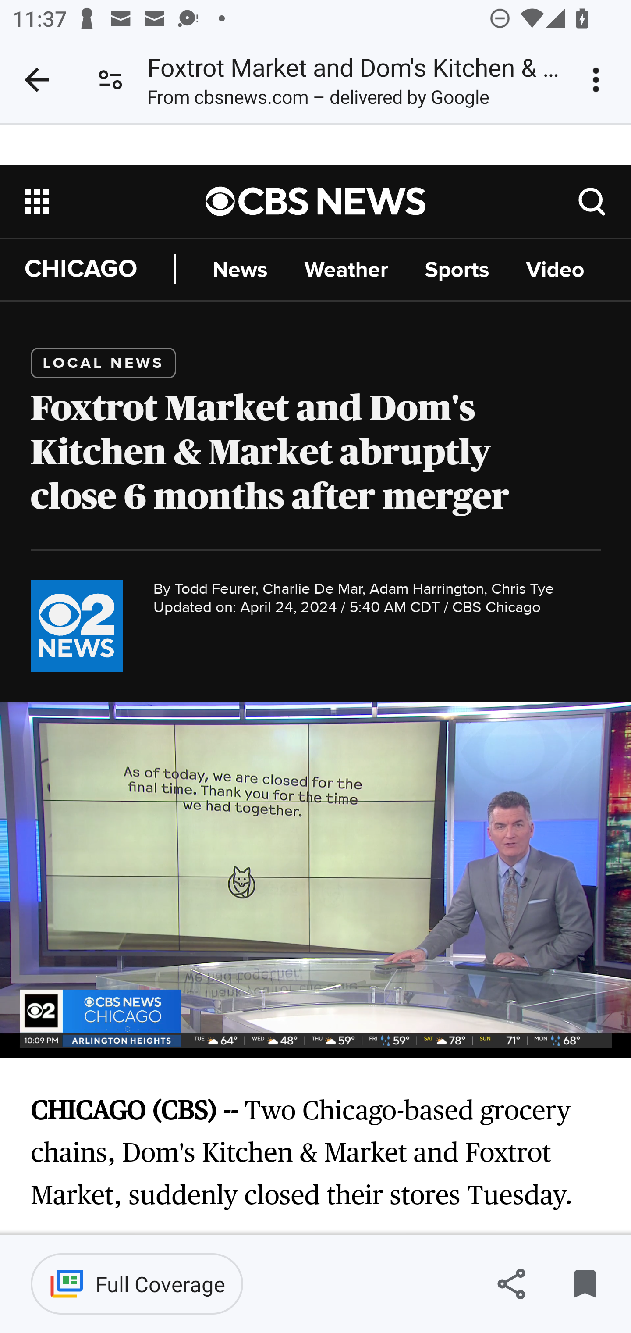 The height and width of the screenshot is (1333, 631). Describe the element at coordinates (457, 270) in the screenshot. I see `Sports` at that location.